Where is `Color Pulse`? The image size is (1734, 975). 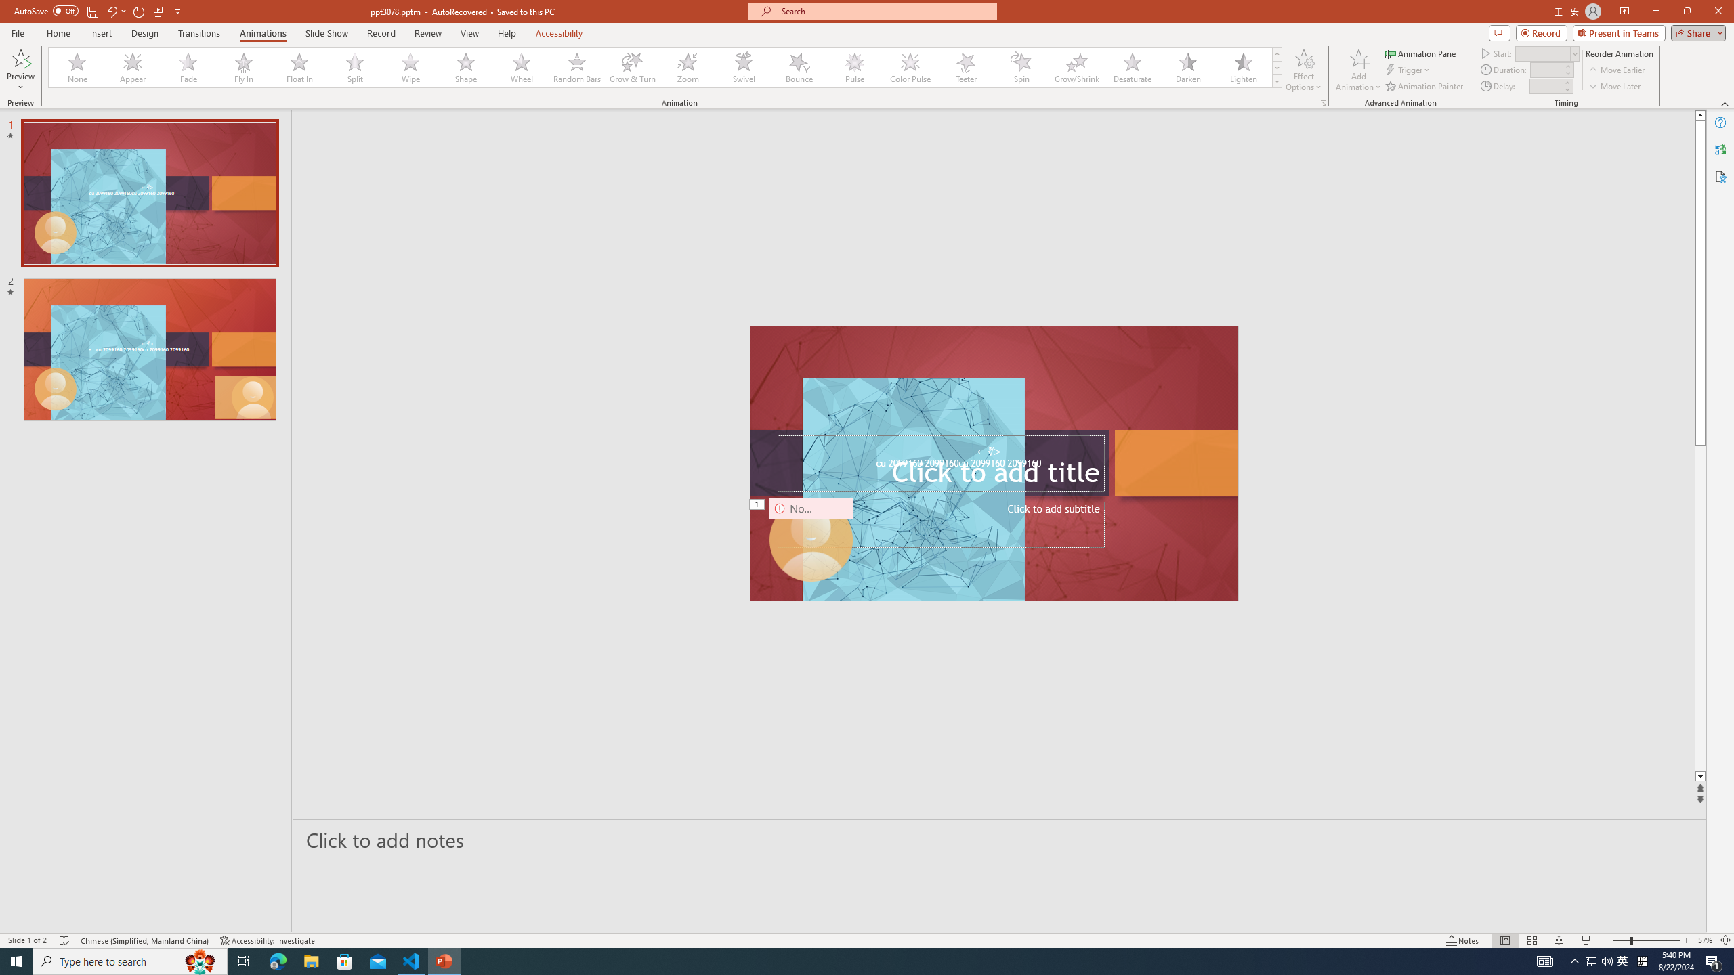 Color Pulse is located at coordinates (910, 68).